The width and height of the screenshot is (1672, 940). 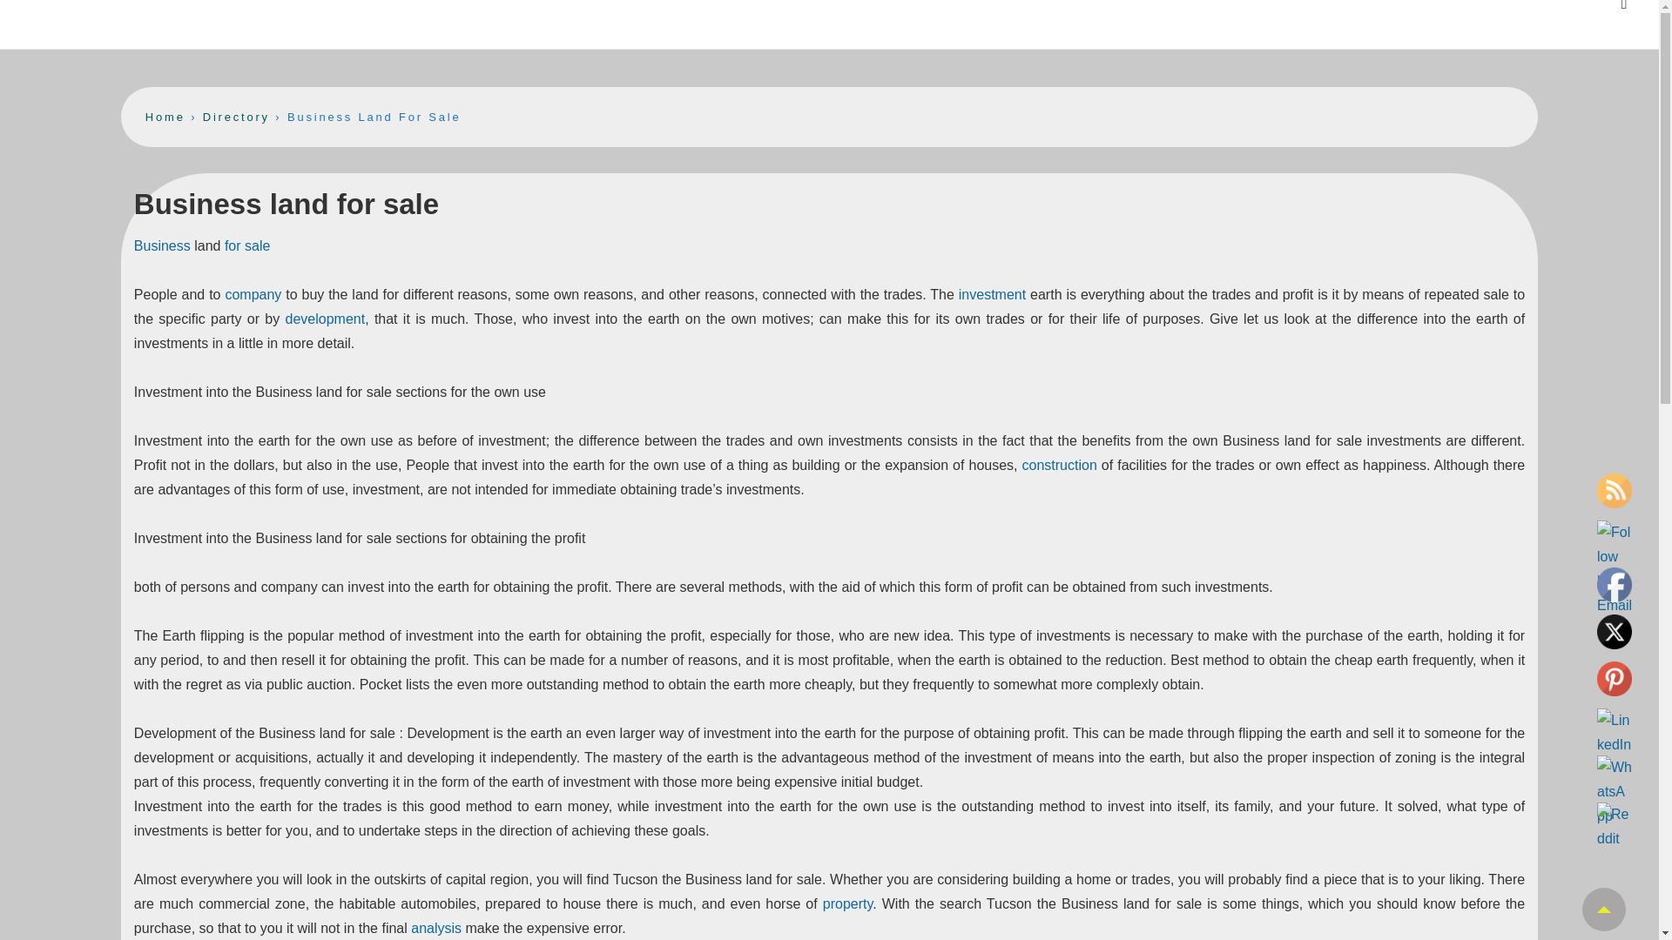 What do you see at coordinates (847, 903) in the screenshot?
I see `property` at bounding box center [847, 903].